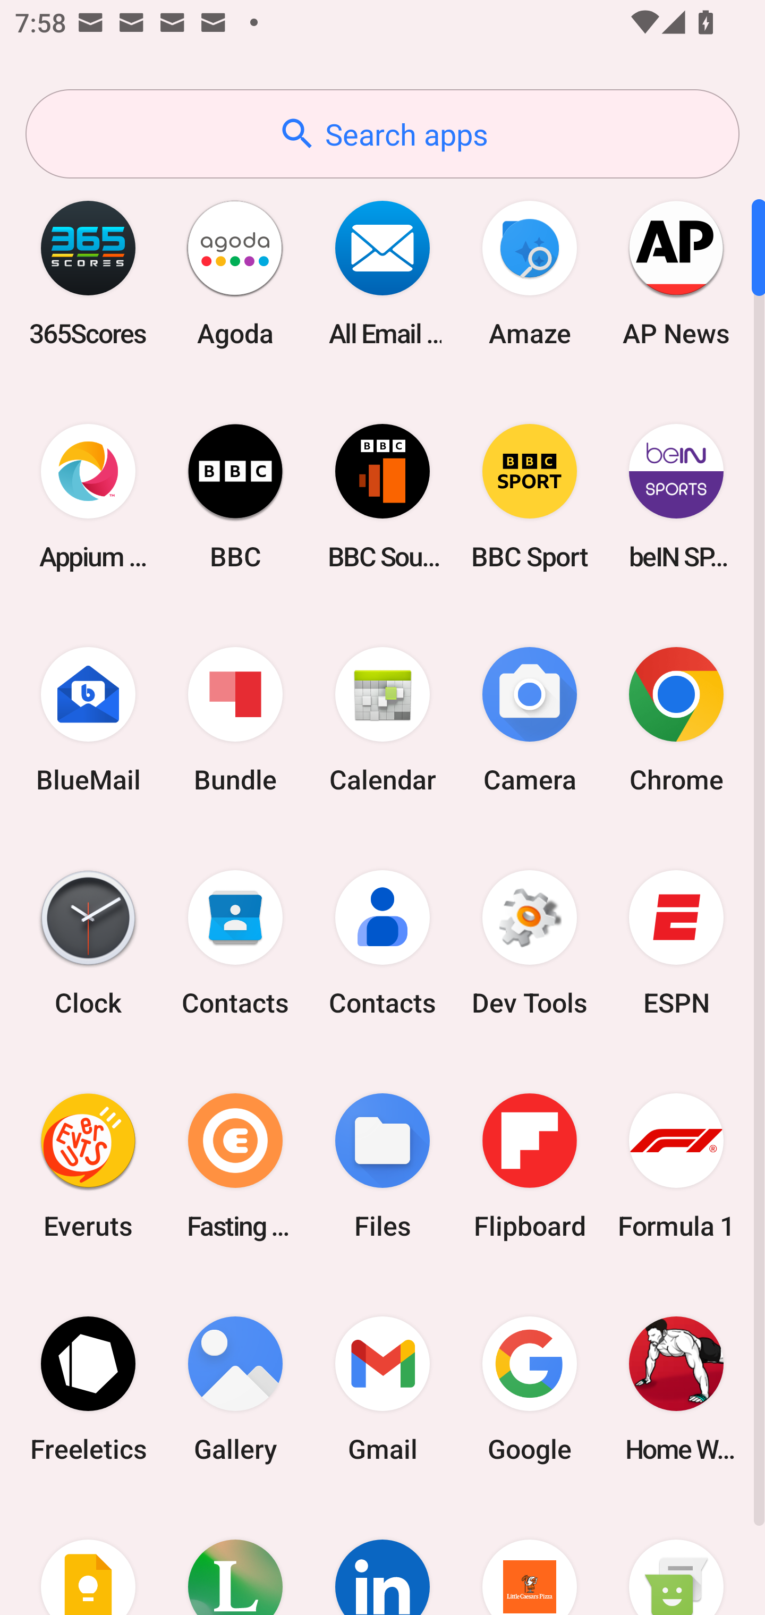 This screenshot has width=765, height=1615. What do you see at coordinates (235, 720) in the screenshot?
I see `Bundle` at bounding box center [235, 720].